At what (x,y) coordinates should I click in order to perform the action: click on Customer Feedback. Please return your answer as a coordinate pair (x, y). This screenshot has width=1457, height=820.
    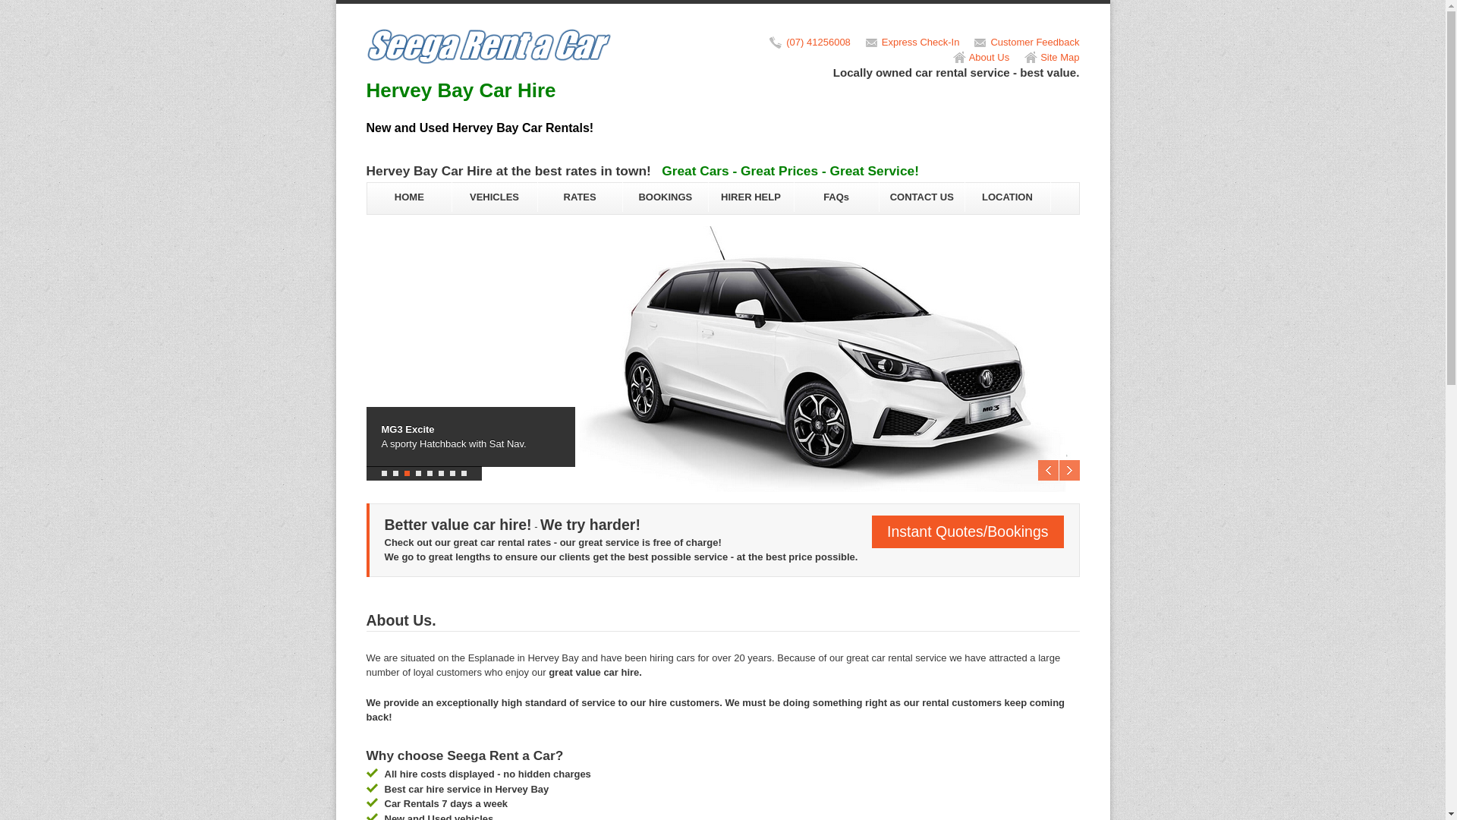
    Looking at the image, I should click on (1035, 43).